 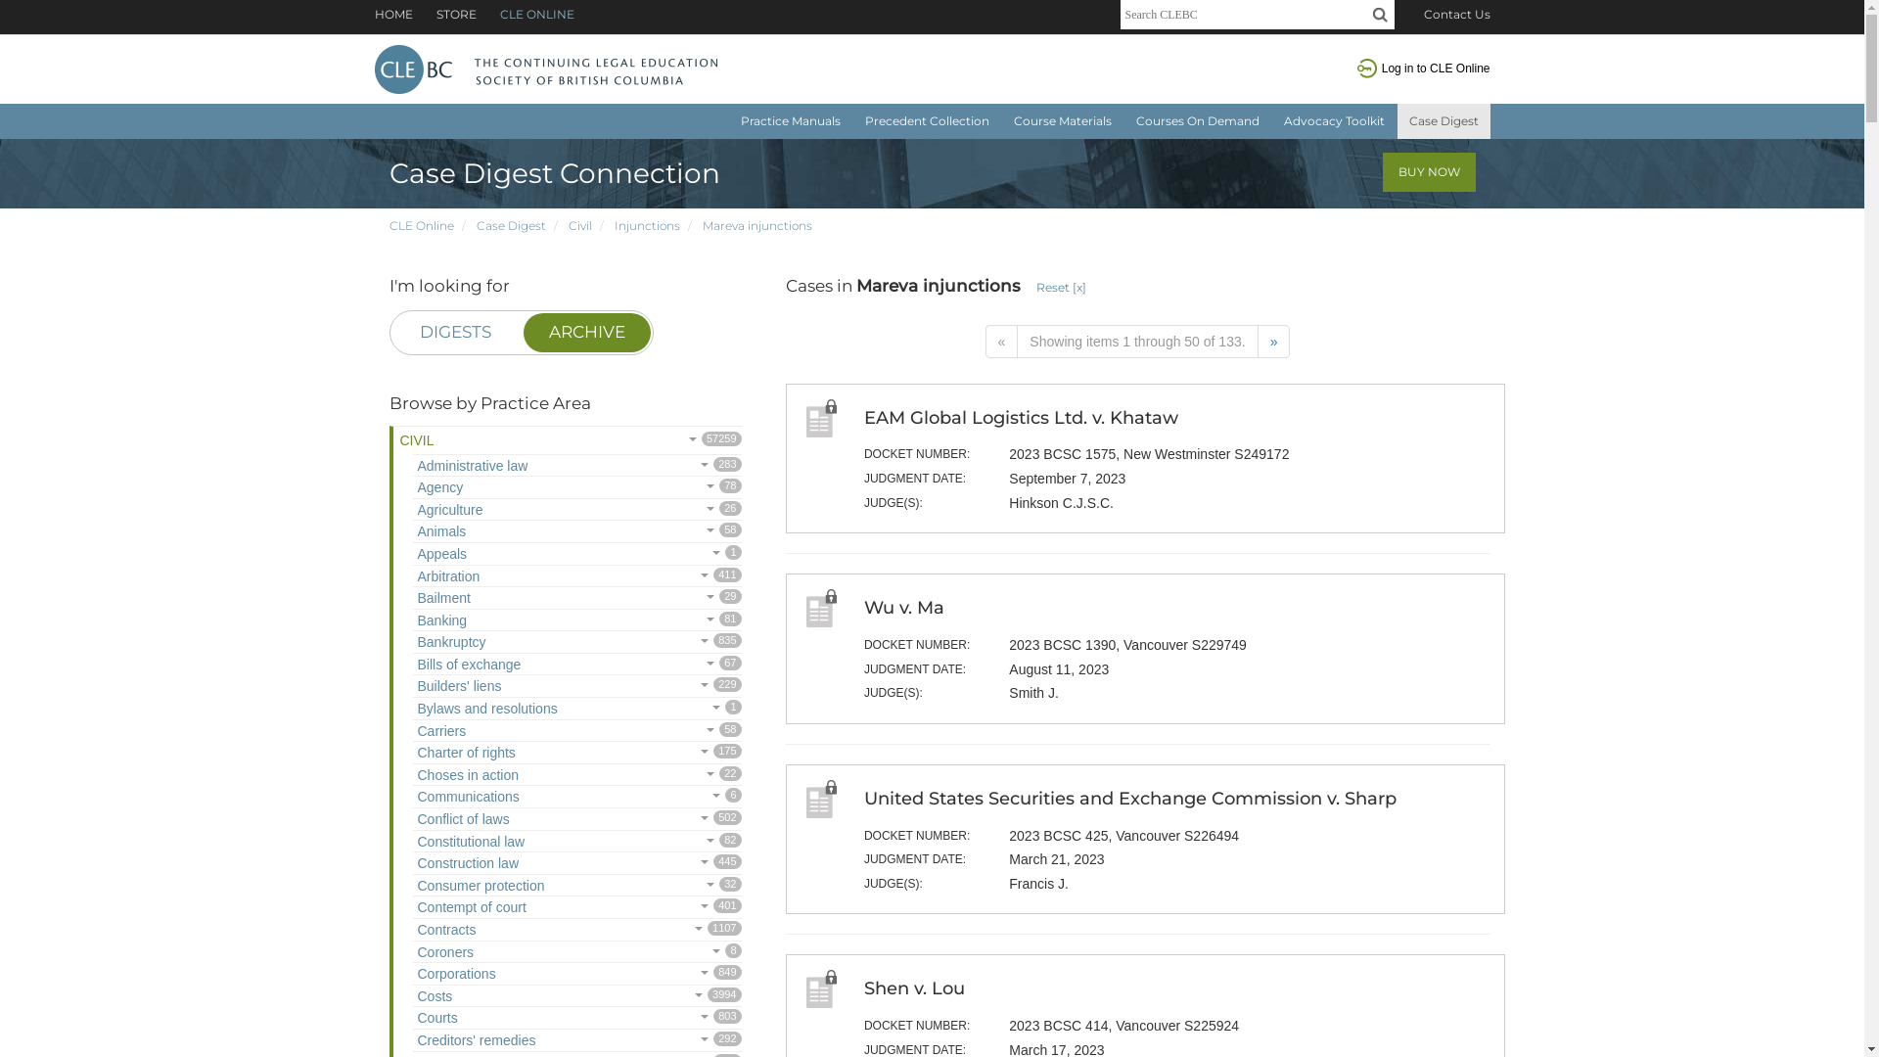 I want to click on Bankruptcy, so click(x=450, y=644).